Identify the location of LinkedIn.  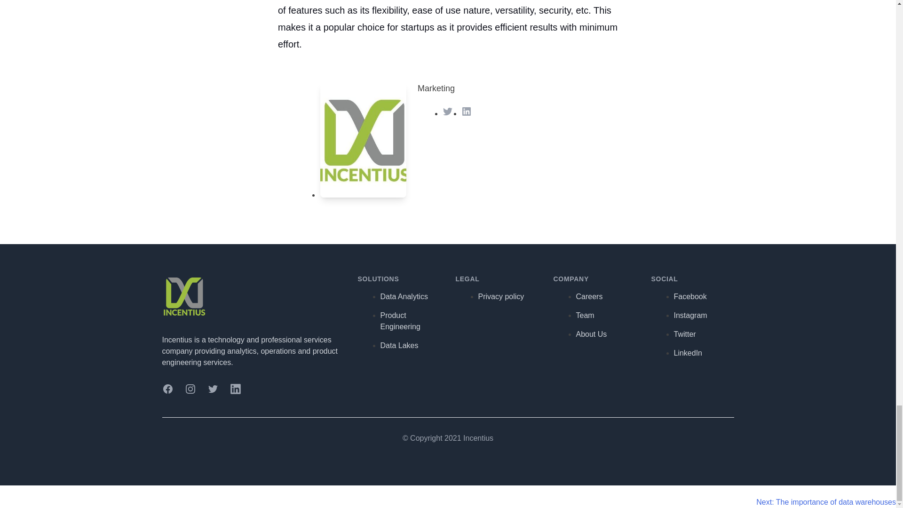
(467, 111).